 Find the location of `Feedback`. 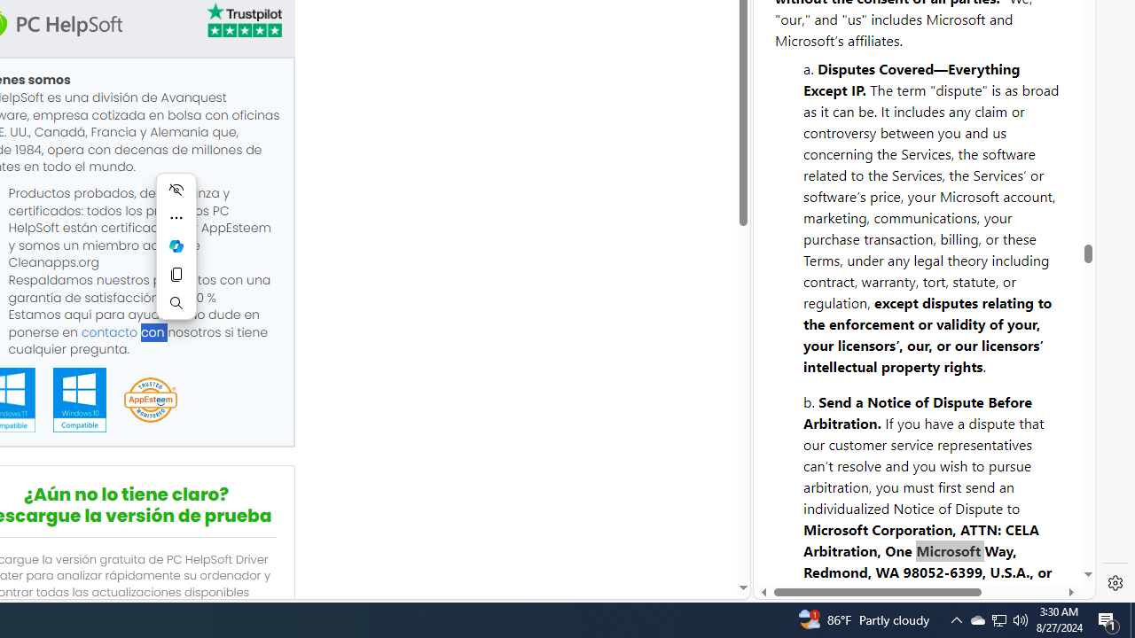

Feedback is located at coordinates (1024, 533).